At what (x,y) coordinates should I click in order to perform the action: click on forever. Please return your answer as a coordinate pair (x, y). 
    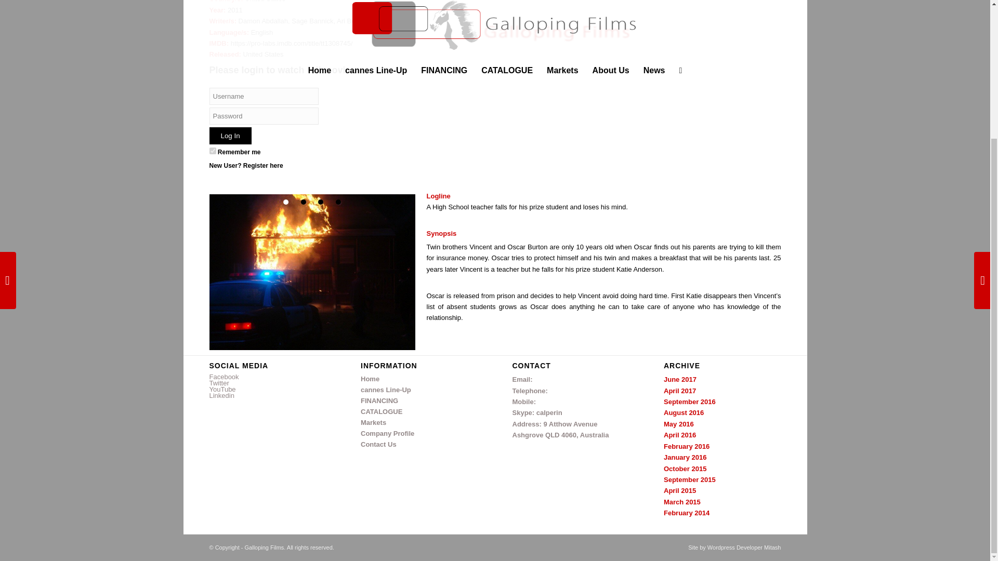
    Looking at the image, I should click on (212, 151).